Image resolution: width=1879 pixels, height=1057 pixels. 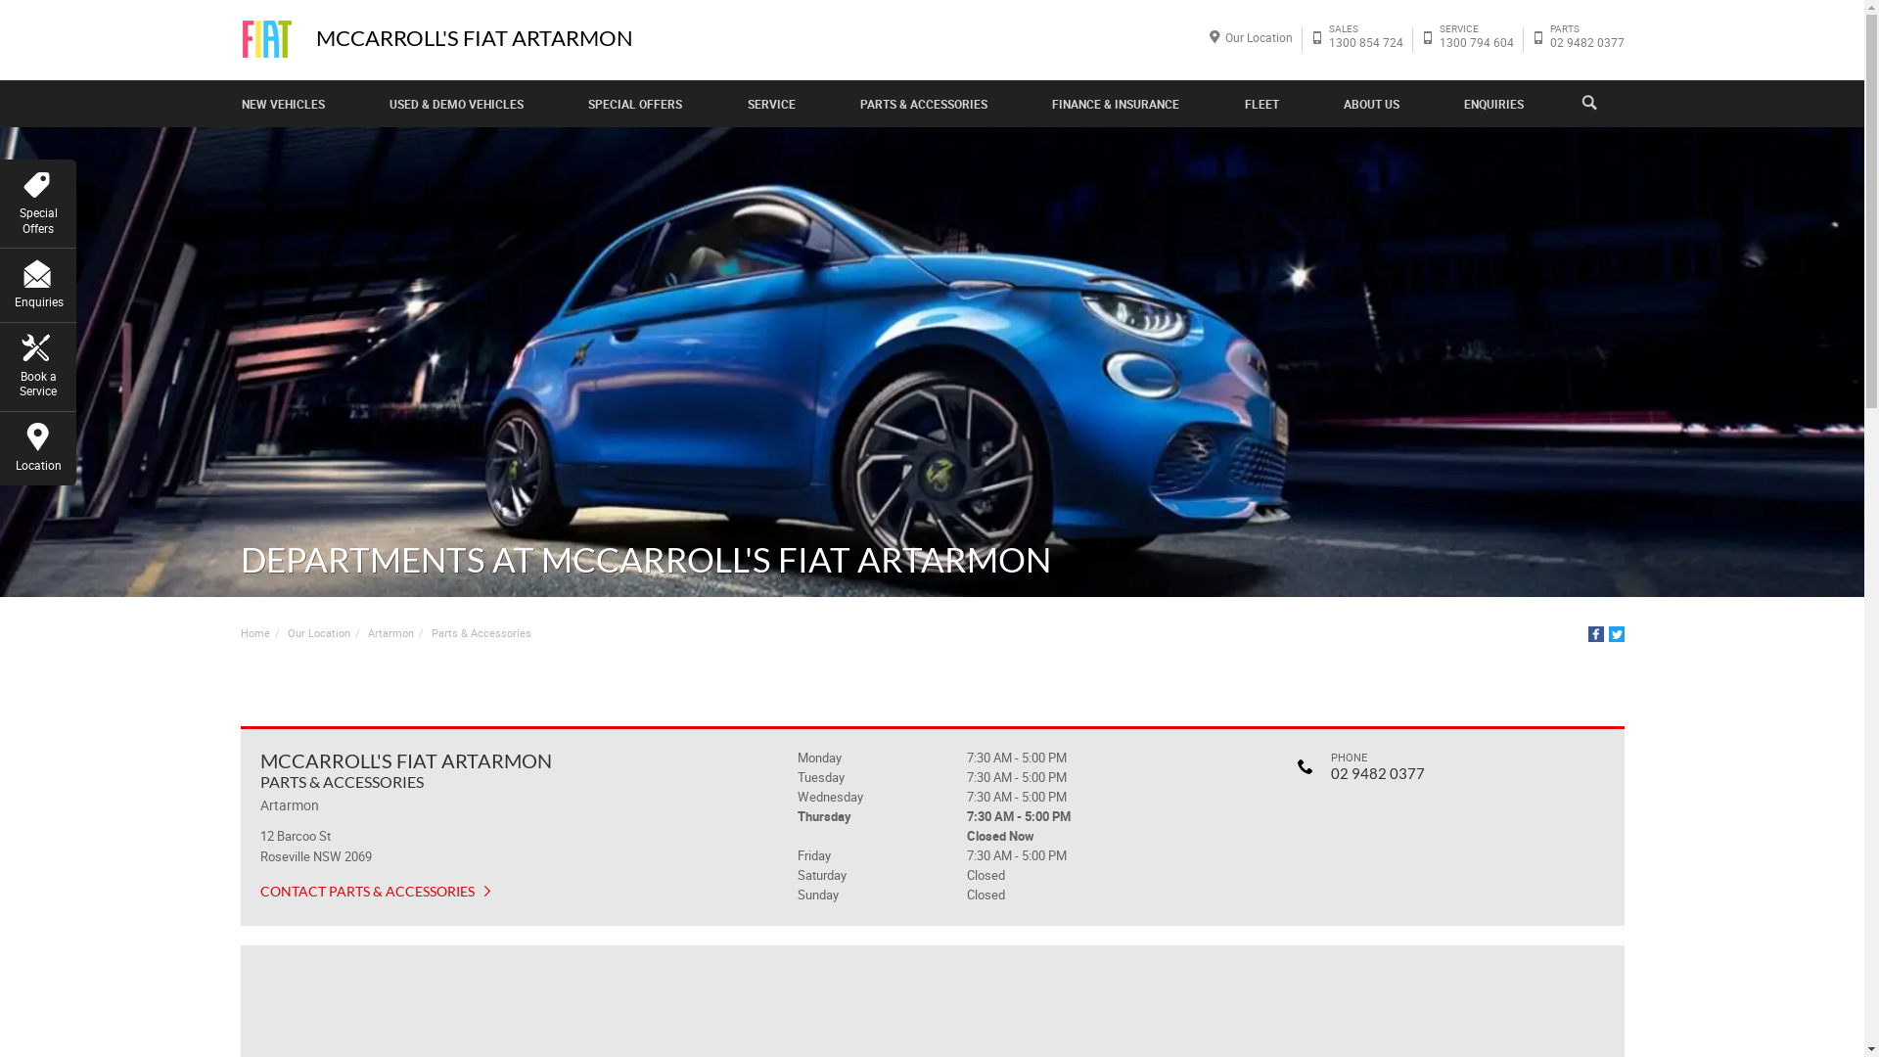 What do you see at coordinates (284, 104) in the screenshot?
I see `NEW VEHICLES` at bounding box center [284, 104].